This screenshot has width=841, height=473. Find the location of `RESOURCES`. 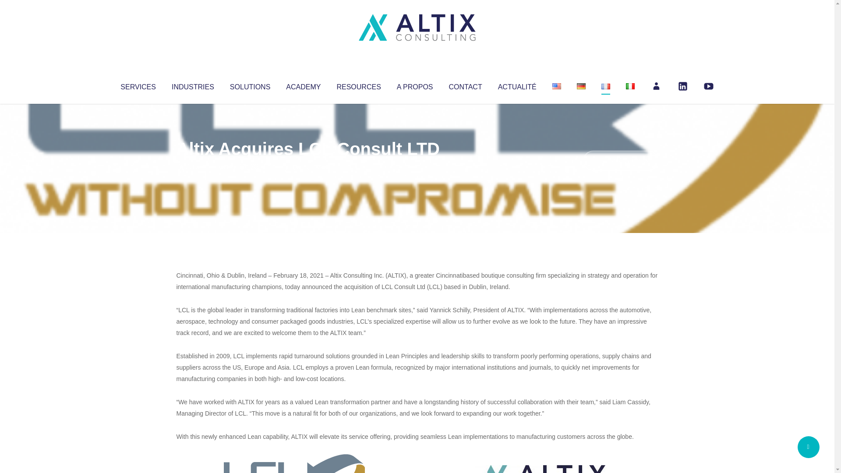

RESOURCES is located at coordinates (358, 85).